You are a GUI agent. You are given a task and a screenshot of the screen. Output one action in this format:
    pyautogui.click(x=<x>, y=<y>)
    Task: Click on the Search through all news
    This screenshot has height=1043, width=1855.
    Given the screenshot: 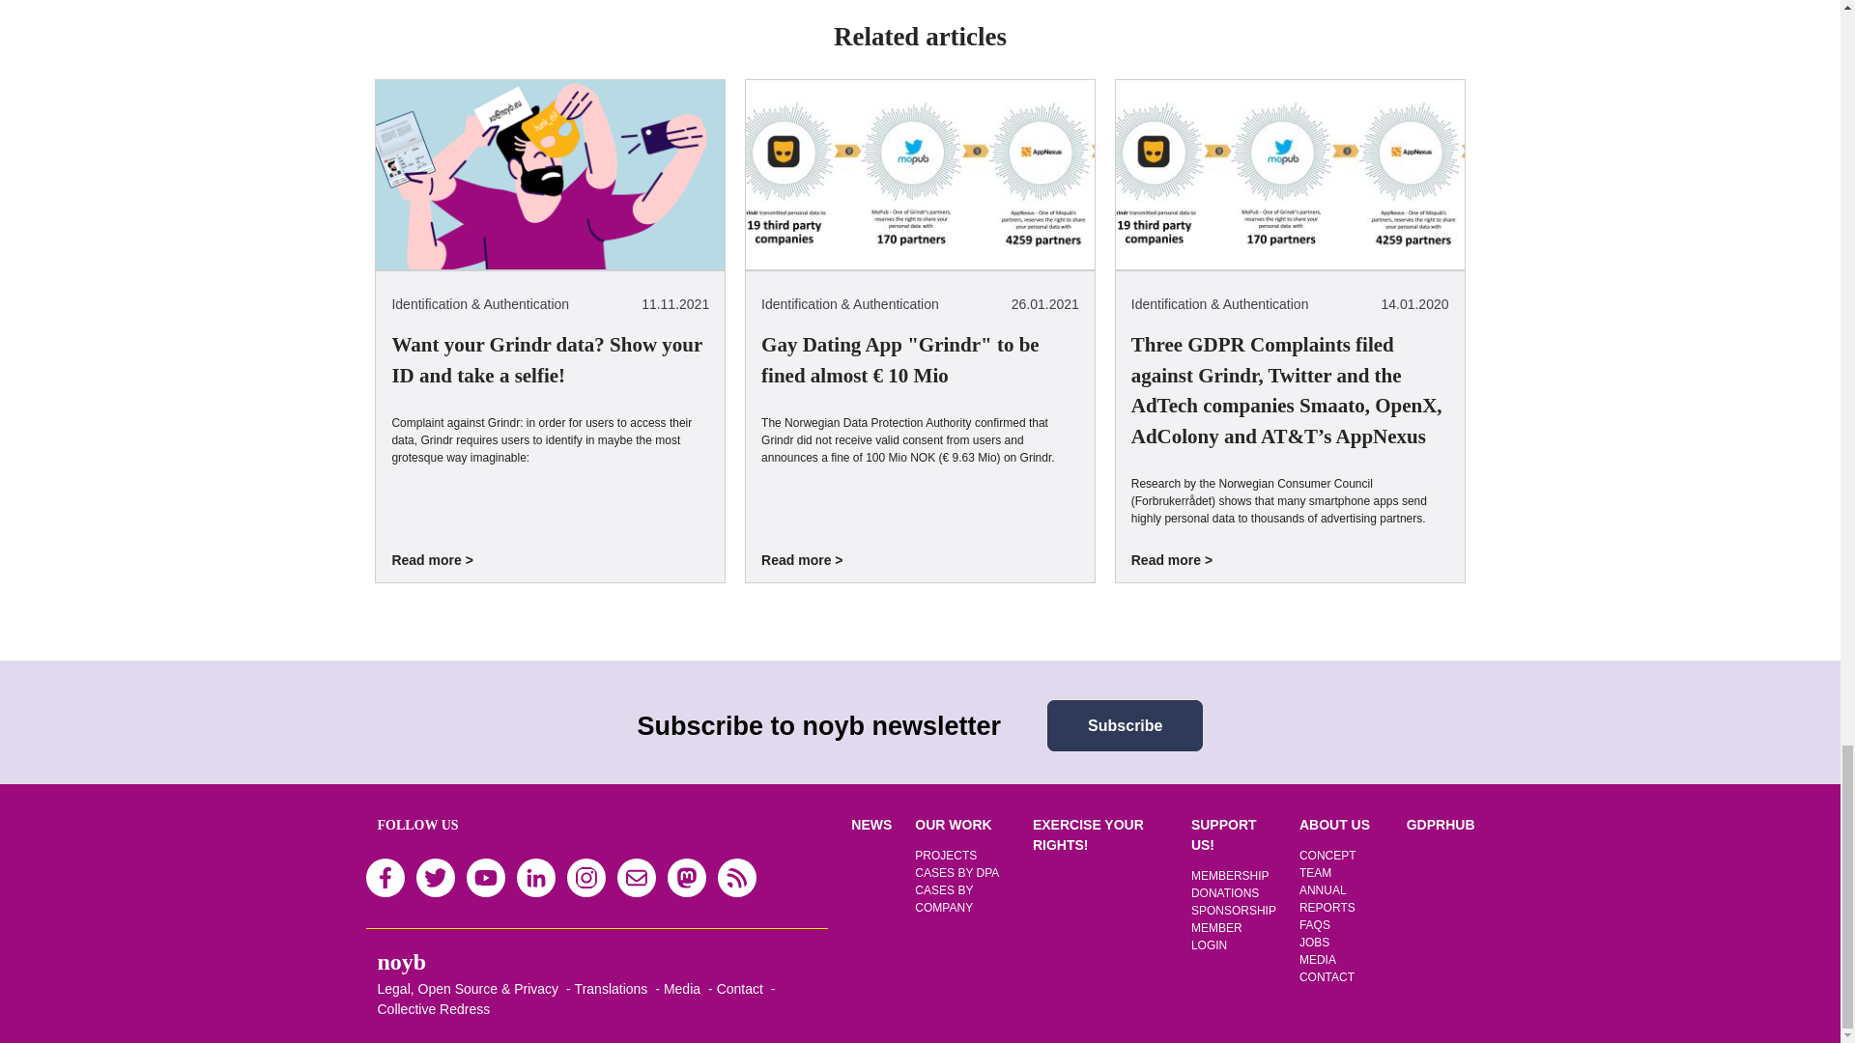 What is the action you would take?
    pyautogui.click(x=871, y=824)
    